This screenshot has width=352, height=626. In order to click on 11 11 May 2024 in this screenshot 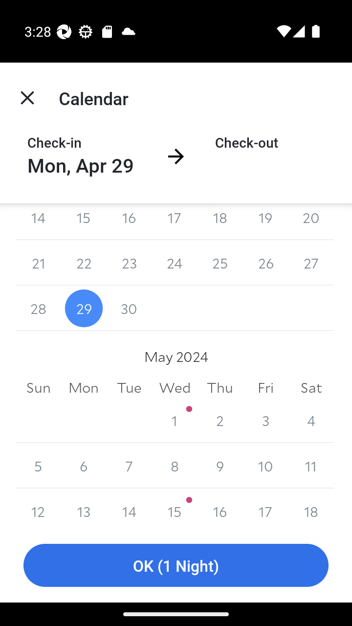, I will do `click(311, 466)`.